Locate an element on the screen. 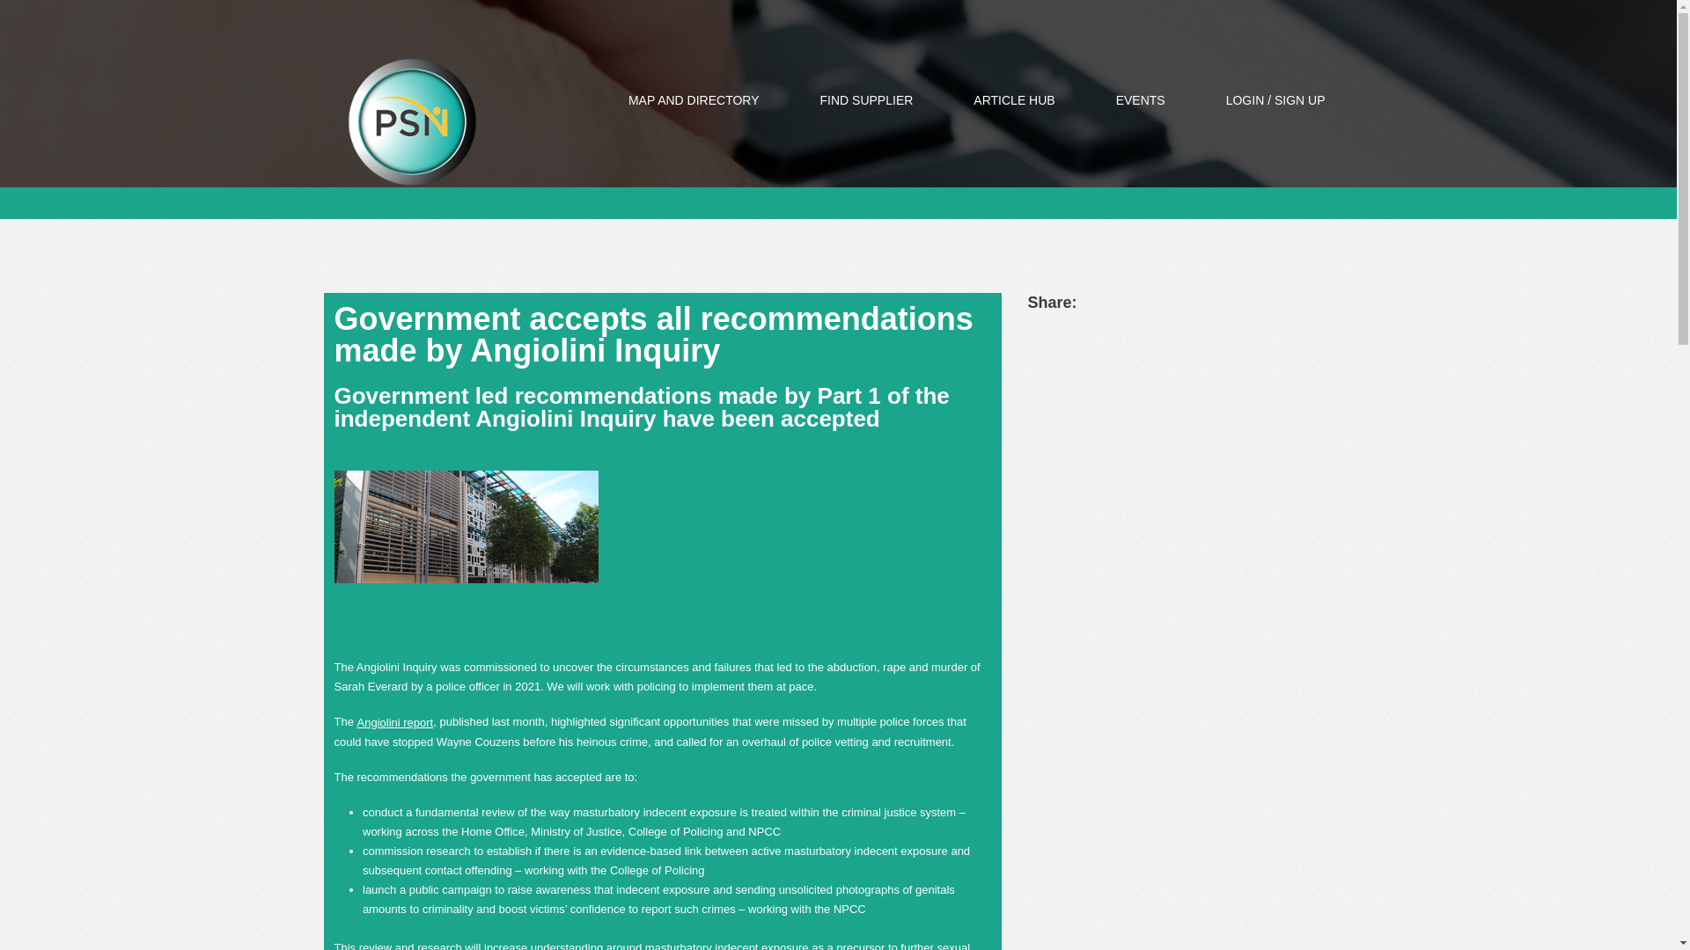 Image resolution: width=1690 pixels, height=950 pixels. EVENTS is located at coordinates (1141, 99).